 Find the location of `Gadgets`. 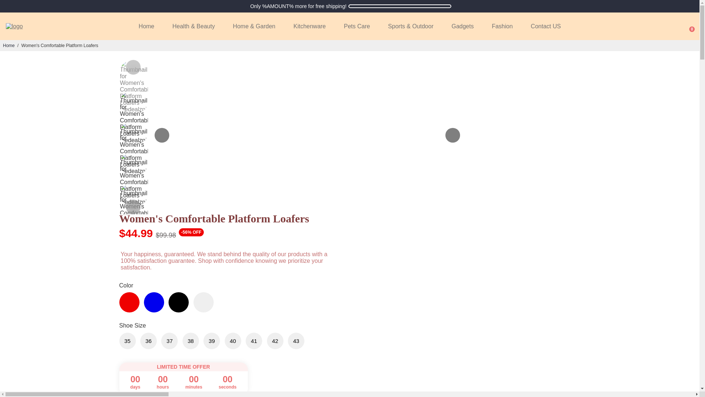

Gadgets is located at coordinates (462, 26).